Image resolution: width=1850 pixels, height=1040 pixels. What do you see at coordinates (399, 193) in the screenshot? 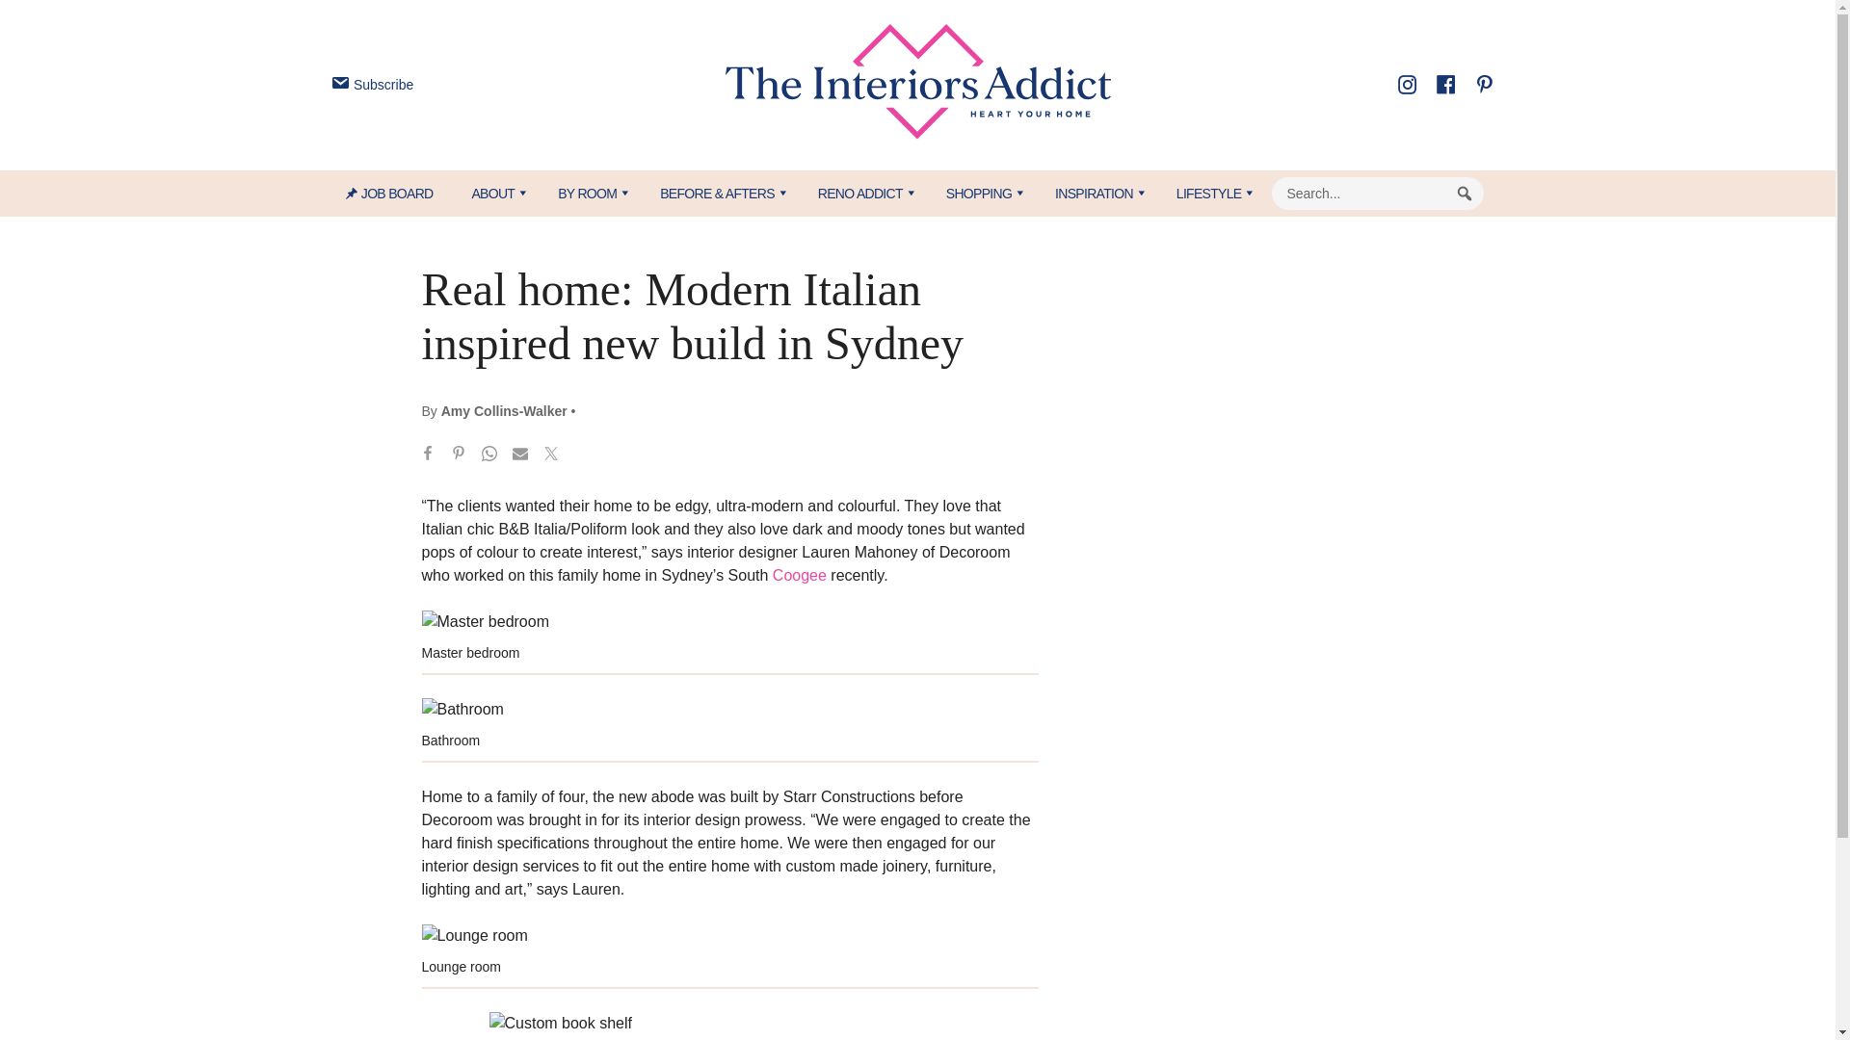
I see `JOB BOARD` at bounding box center [399, 193].